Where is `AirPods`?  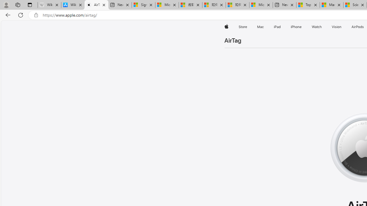 AirPods is located at coordinates (358, 27).